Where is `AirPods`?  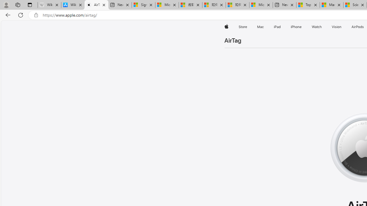 AirPods is located at coordinates (358, 27).